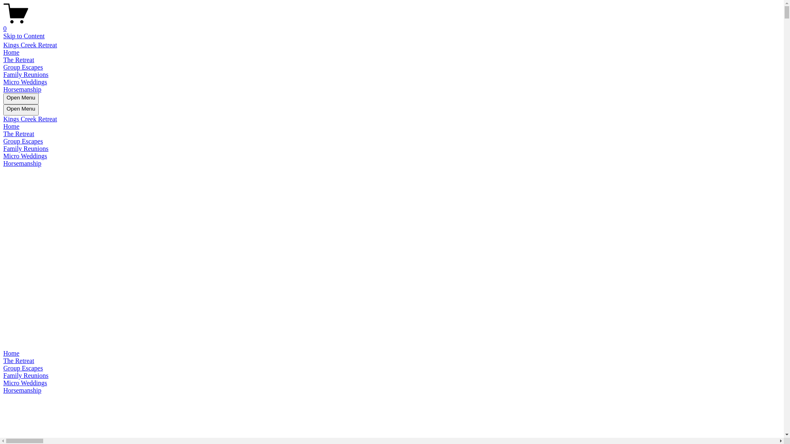 The height and width of the screenshot is (444, 790). What do you see at coordinates (21, 99) in the screenshot?
I see `Open Menu` at bounding box center [21, 99].